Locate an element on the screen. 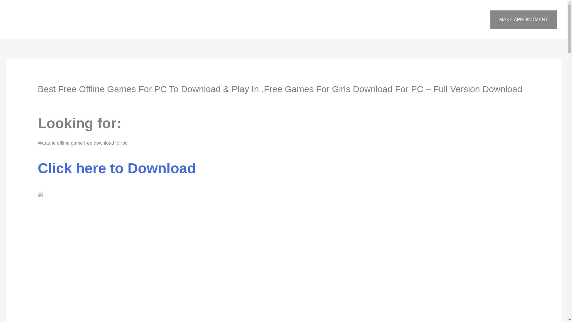 This screenshot has height=322, width=572. mcc is located at coordinates (85, 101).